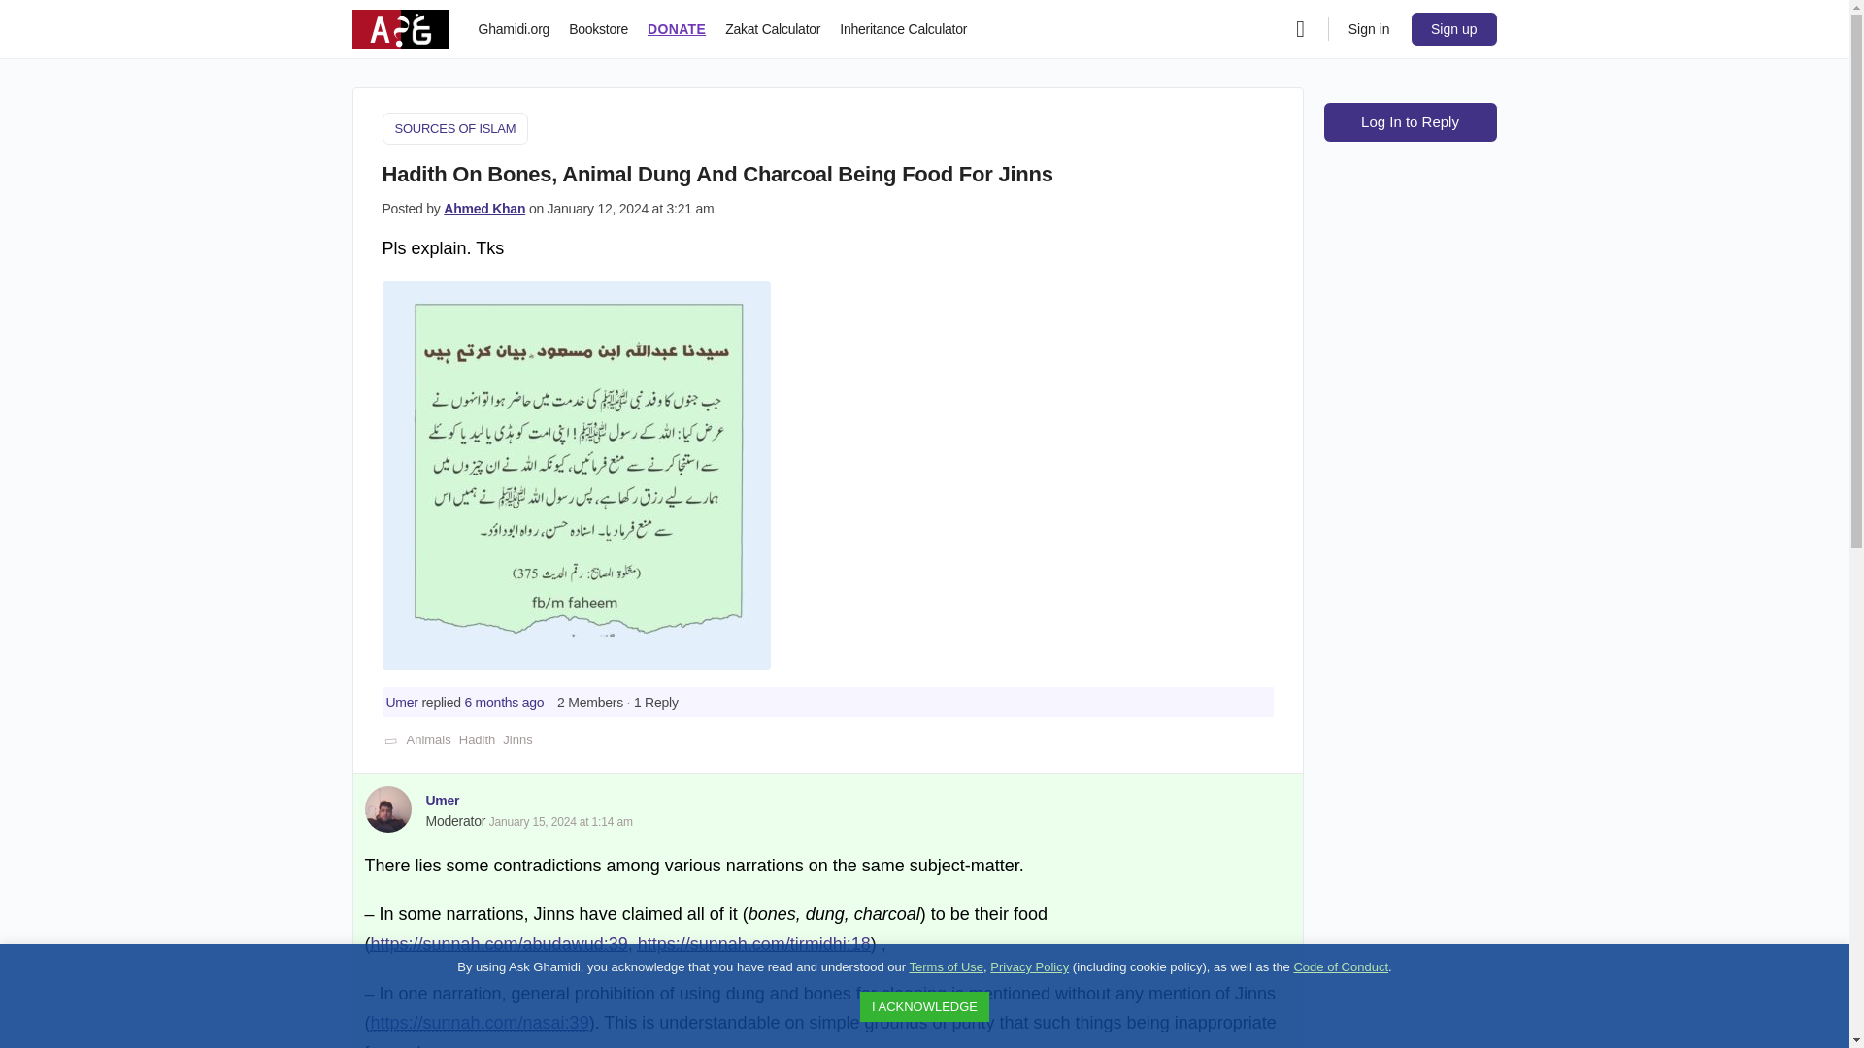 The width and height of the screenshot is (1864, 1048). Describe the element at coordinates (516, 739) in the screenshot. I see `Jinns` at that location.